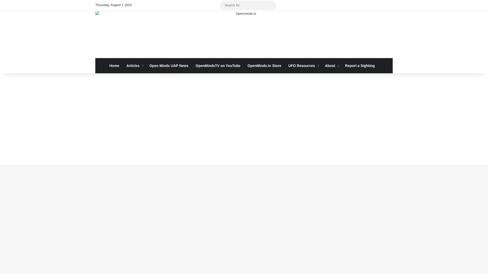 This screenshot has width=488, height=274. Describe the element at coordinates (244, 35) in the screenshot. I see `Openminds.tv` at that location.